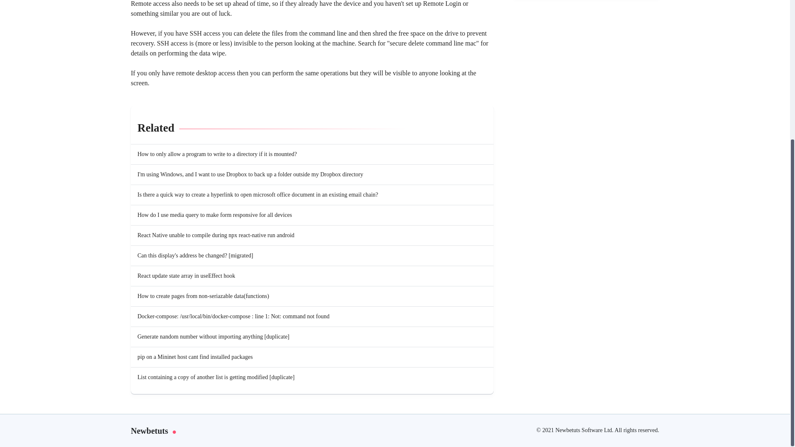  Describe the element at coordinates (186, 276) in the screenshot. I see `React update state array in useEffect hook` at that location.